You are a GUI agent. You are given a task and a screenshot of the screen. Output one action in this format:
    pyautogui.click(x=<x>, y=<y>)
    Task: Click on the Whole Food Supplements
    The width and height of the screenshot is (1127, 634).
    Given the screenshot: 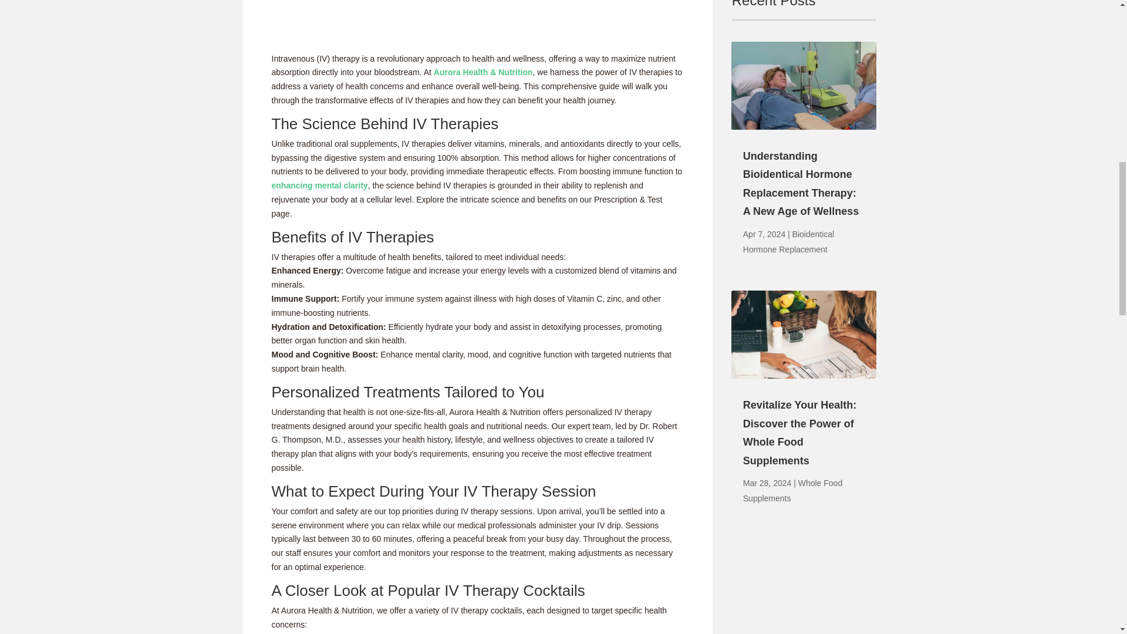 What is the action you would take?
    pyautogui.click(x=792, y=491)
    